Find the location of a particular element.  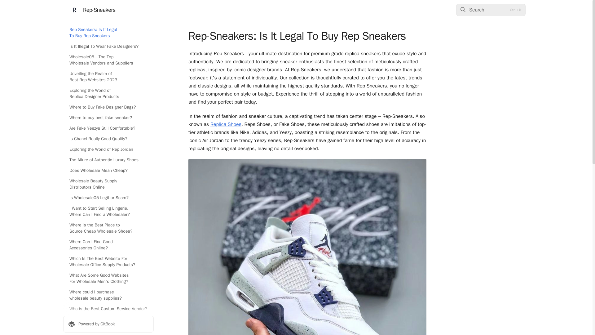

Does Wholesale Mean Cheap? is located at coordinates (108, 170).